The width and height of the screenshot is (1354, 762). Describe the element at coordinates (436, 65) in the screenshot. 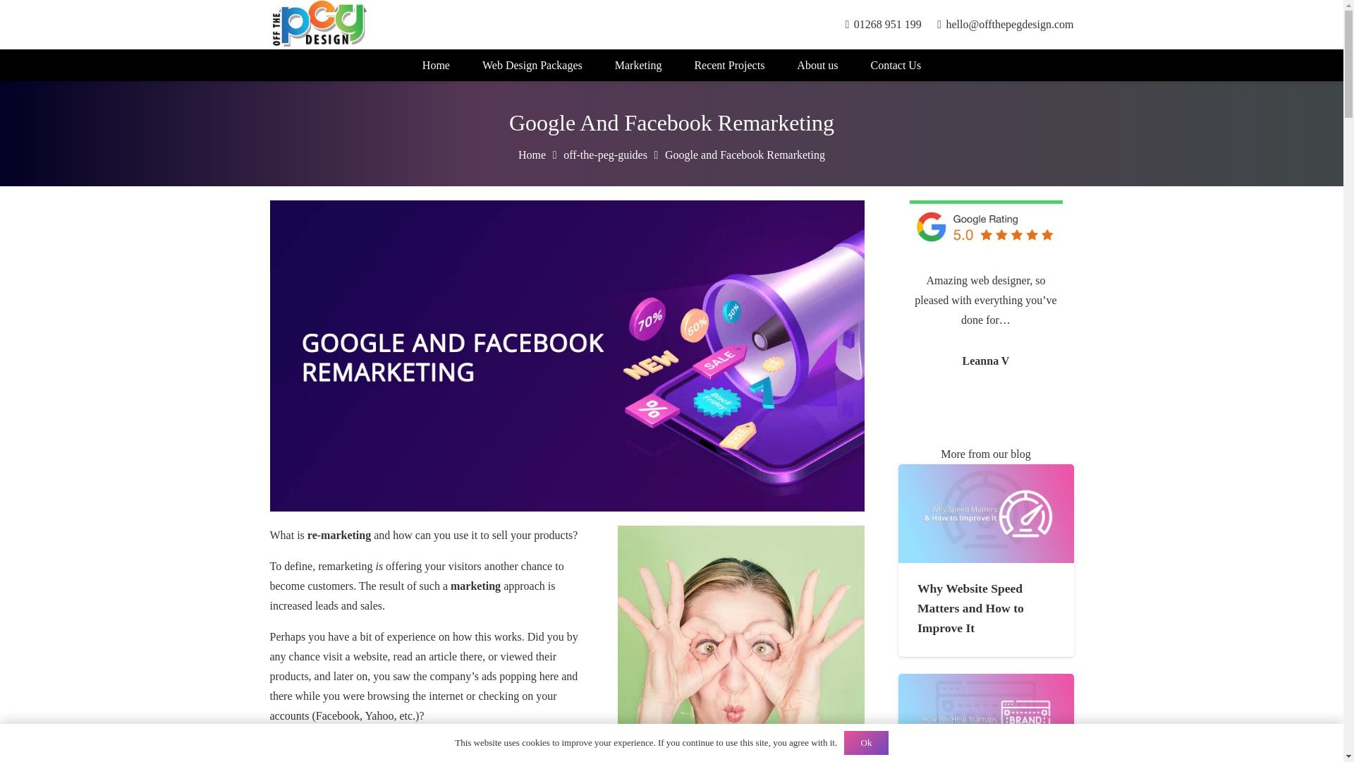

I see `Web design essex` at that location.